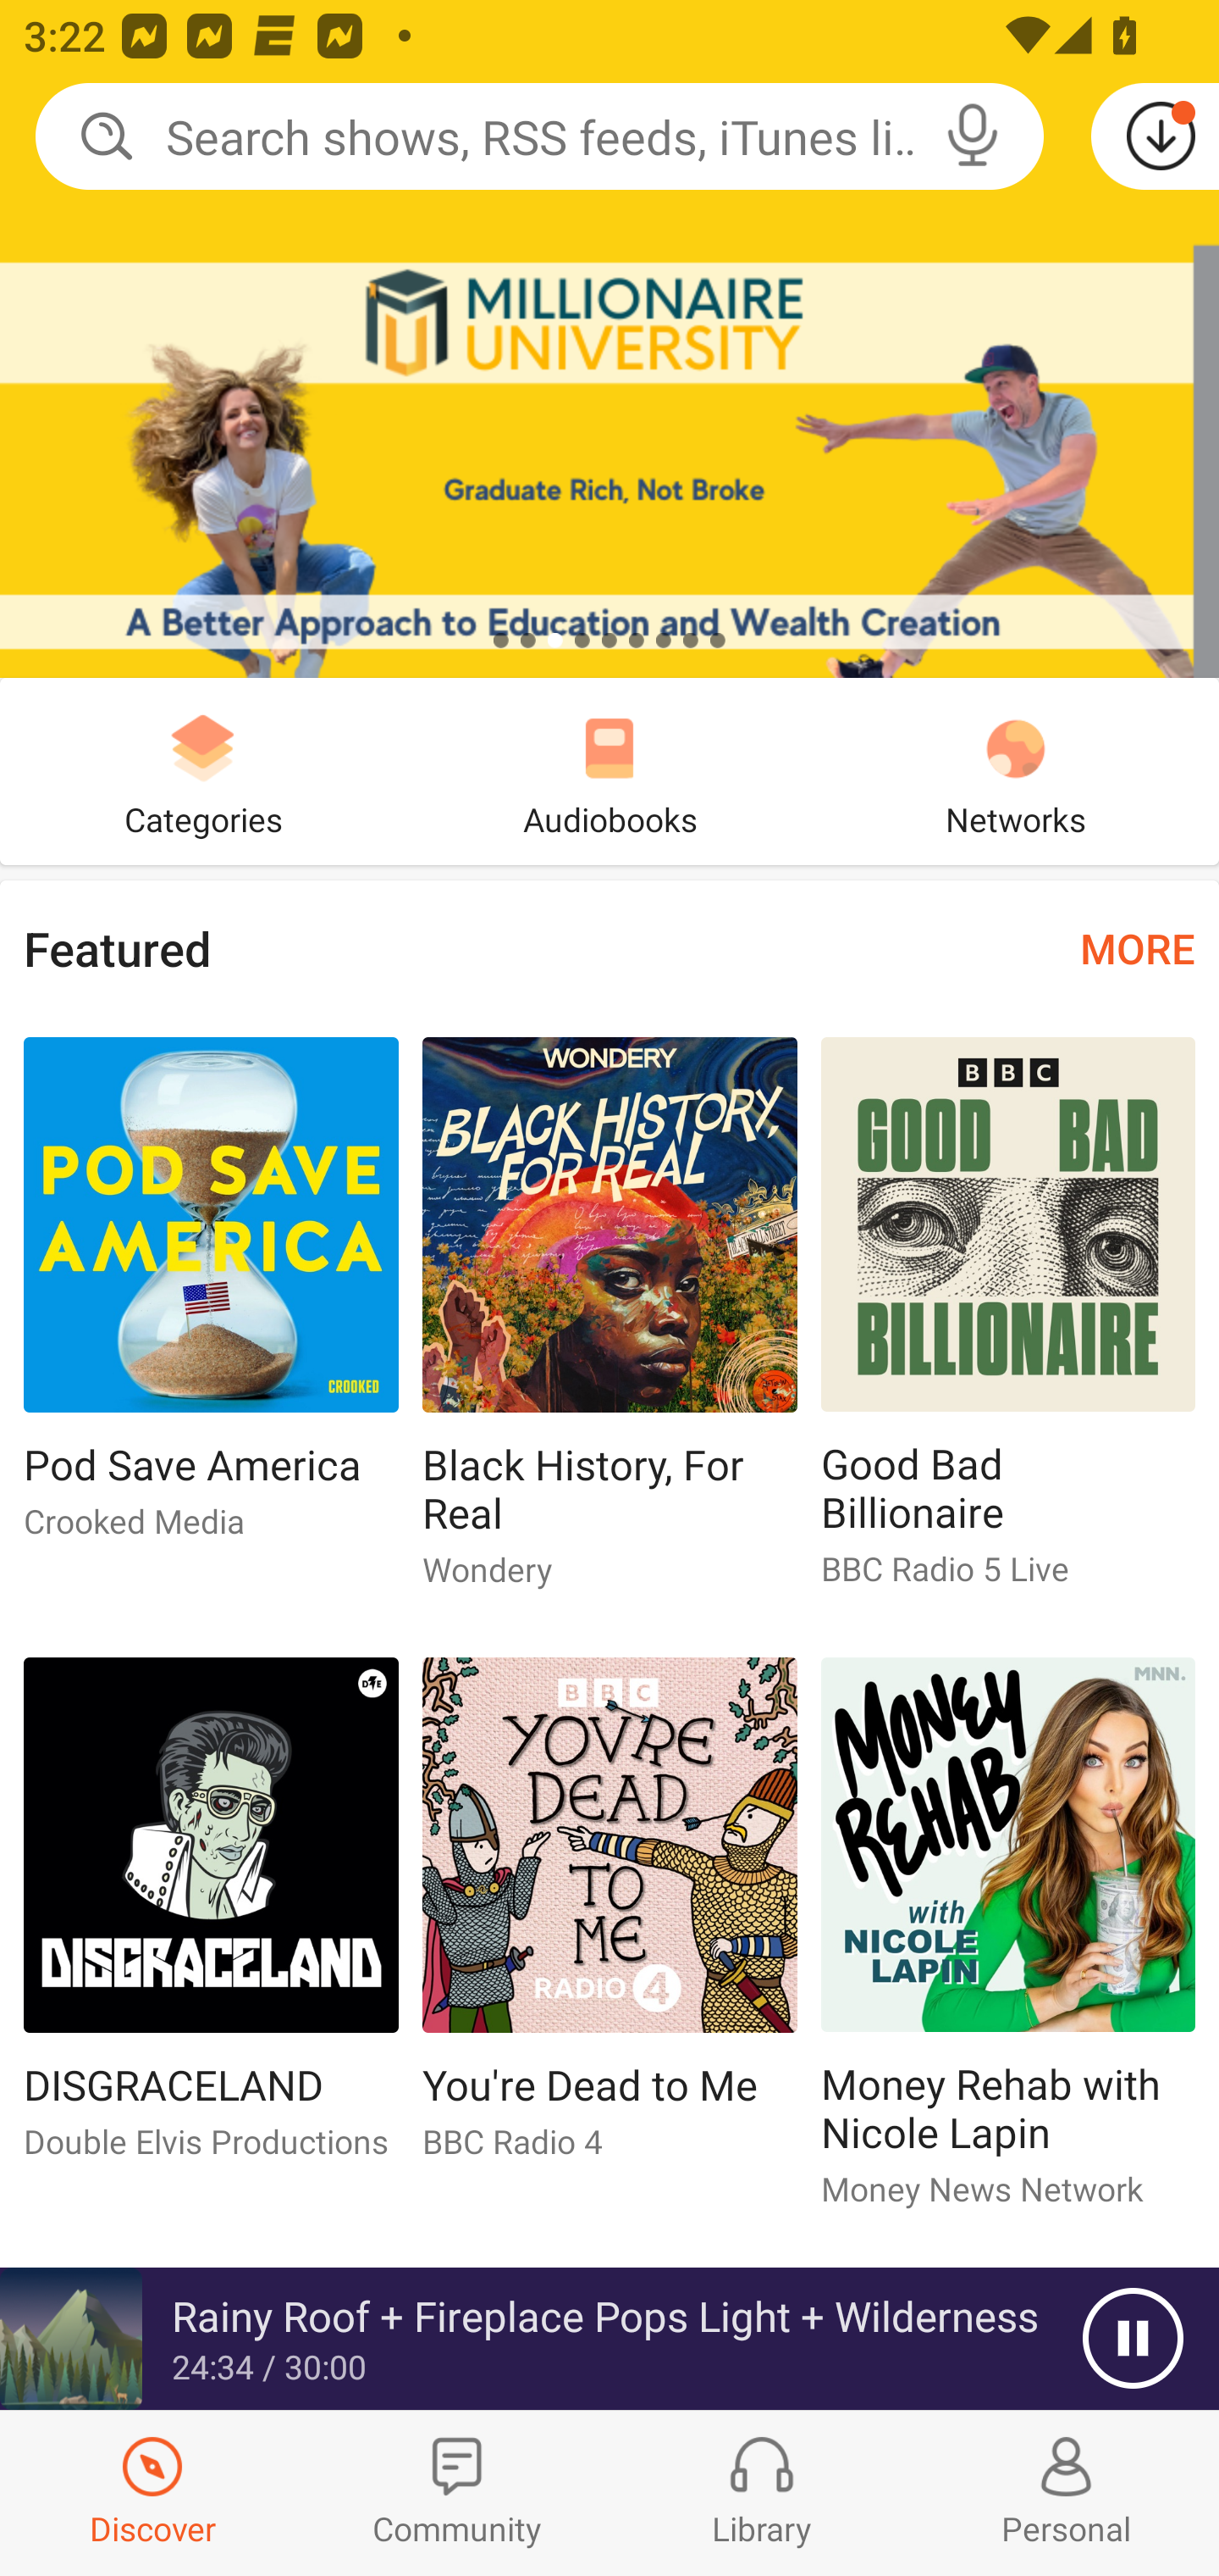 This screenshot has width=1219, height=2576. What do you see at coordinates (457, 2493) in the screenshot?
I see `Community` at bounding box center [457, 2493].